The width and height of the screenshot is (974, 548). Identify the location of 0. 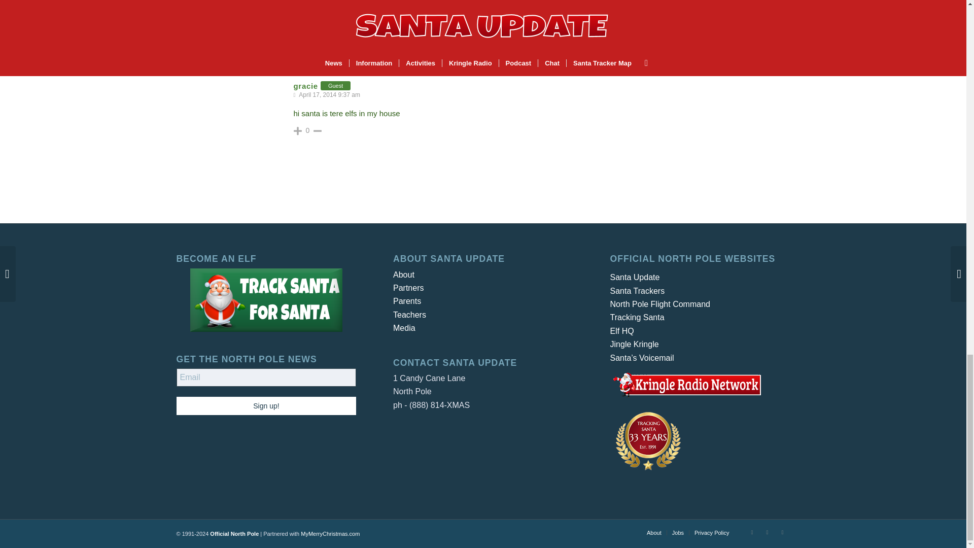
(307, 130).